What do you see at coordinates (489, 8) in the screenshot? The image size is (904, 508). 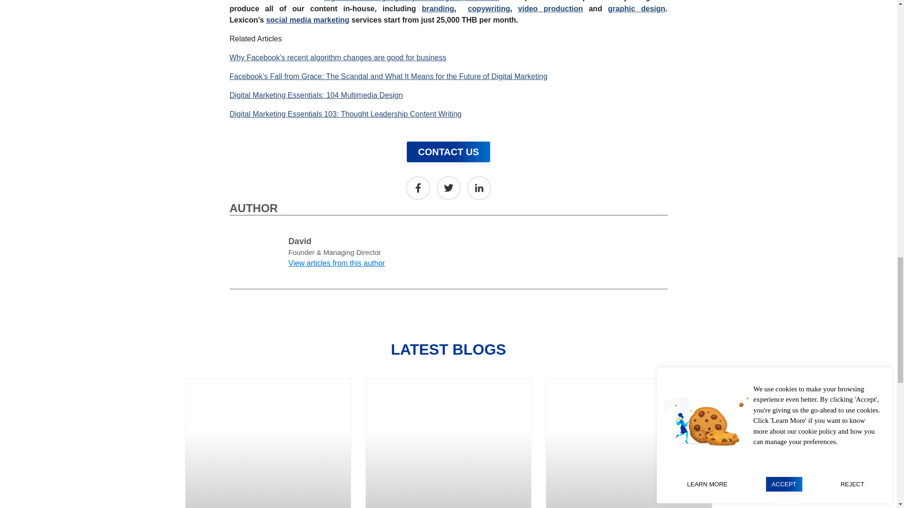 I see `copywriting` at bounding box center [489, 8].